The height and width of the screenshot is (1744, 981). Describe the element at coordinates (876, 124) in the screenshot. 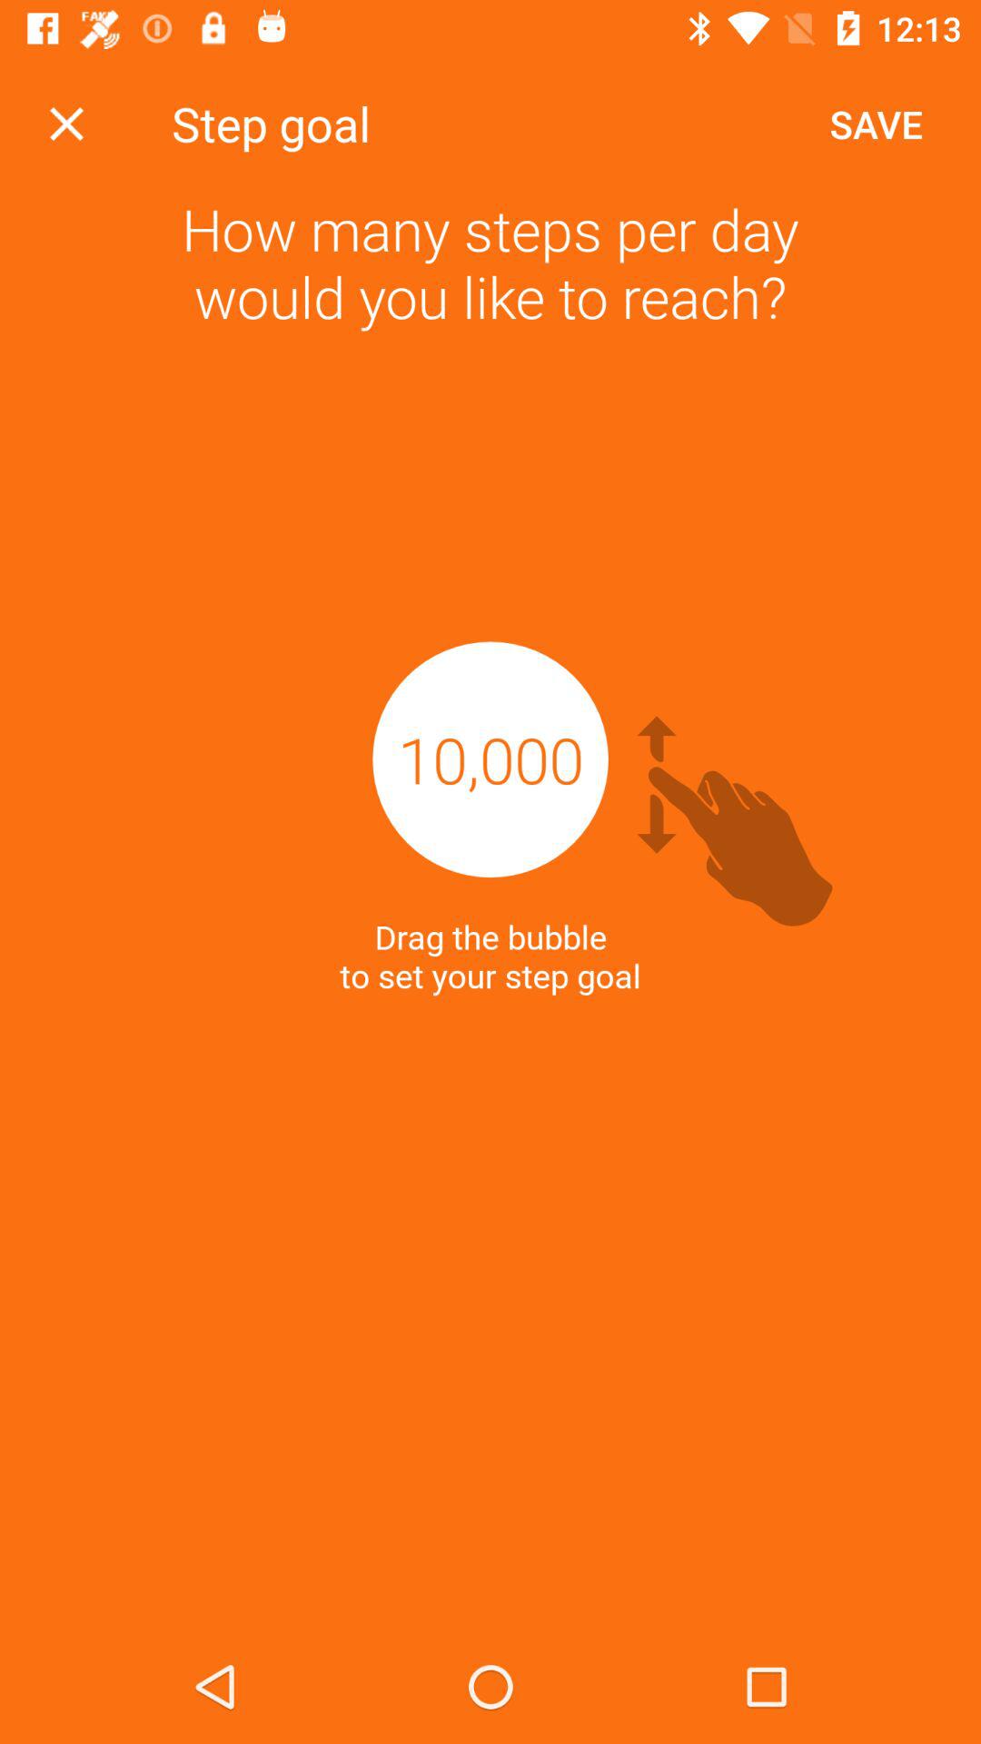

I see `choose app above how many steps icon` at that location.